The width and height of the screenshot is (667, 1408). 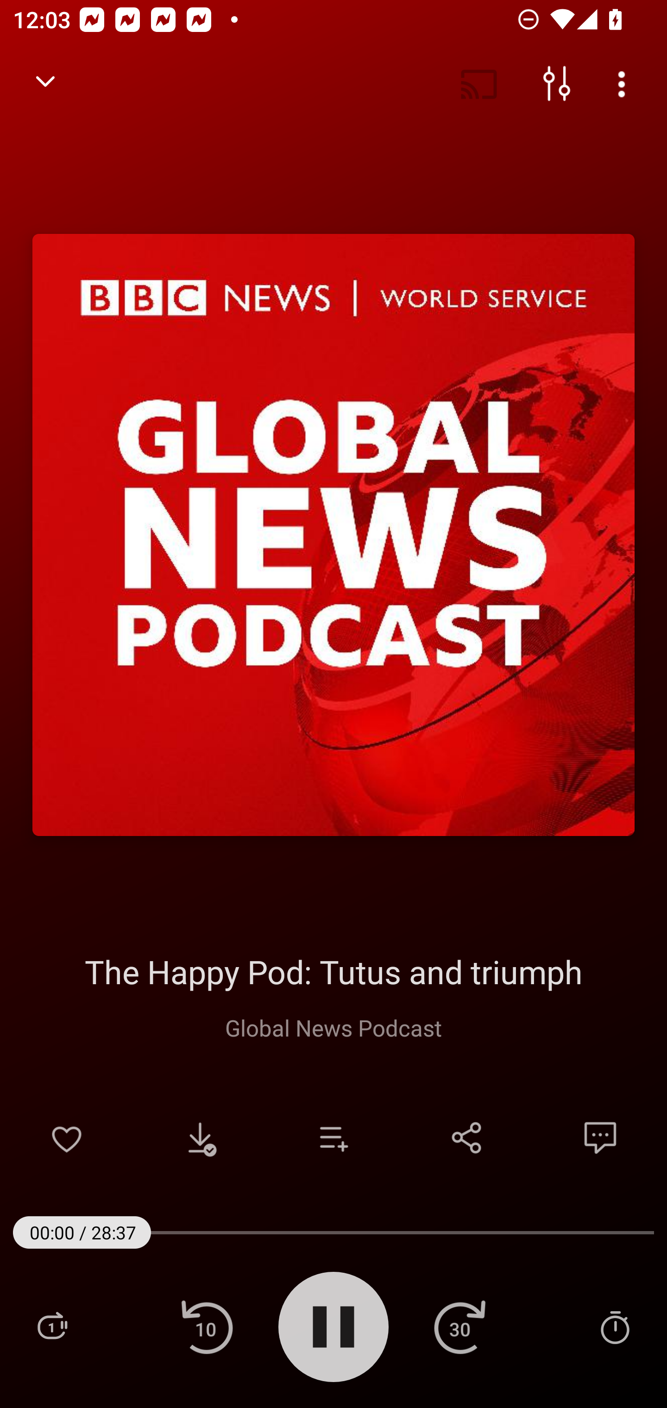 I want to click on Cast. Disconnected, so click(x=479, y=84).